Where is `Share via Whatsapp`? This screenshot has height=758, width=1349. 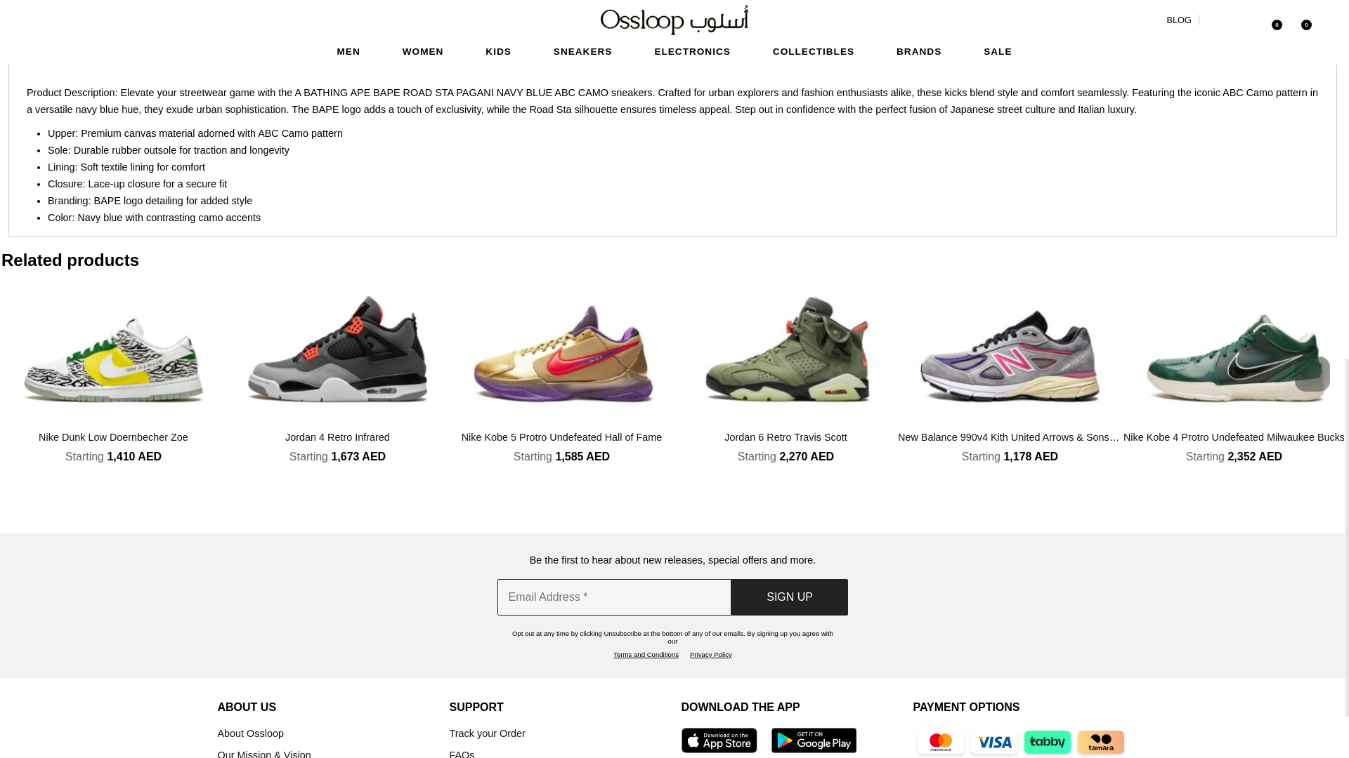 Share via Whatsapp is located at coordinates (1151, 3).